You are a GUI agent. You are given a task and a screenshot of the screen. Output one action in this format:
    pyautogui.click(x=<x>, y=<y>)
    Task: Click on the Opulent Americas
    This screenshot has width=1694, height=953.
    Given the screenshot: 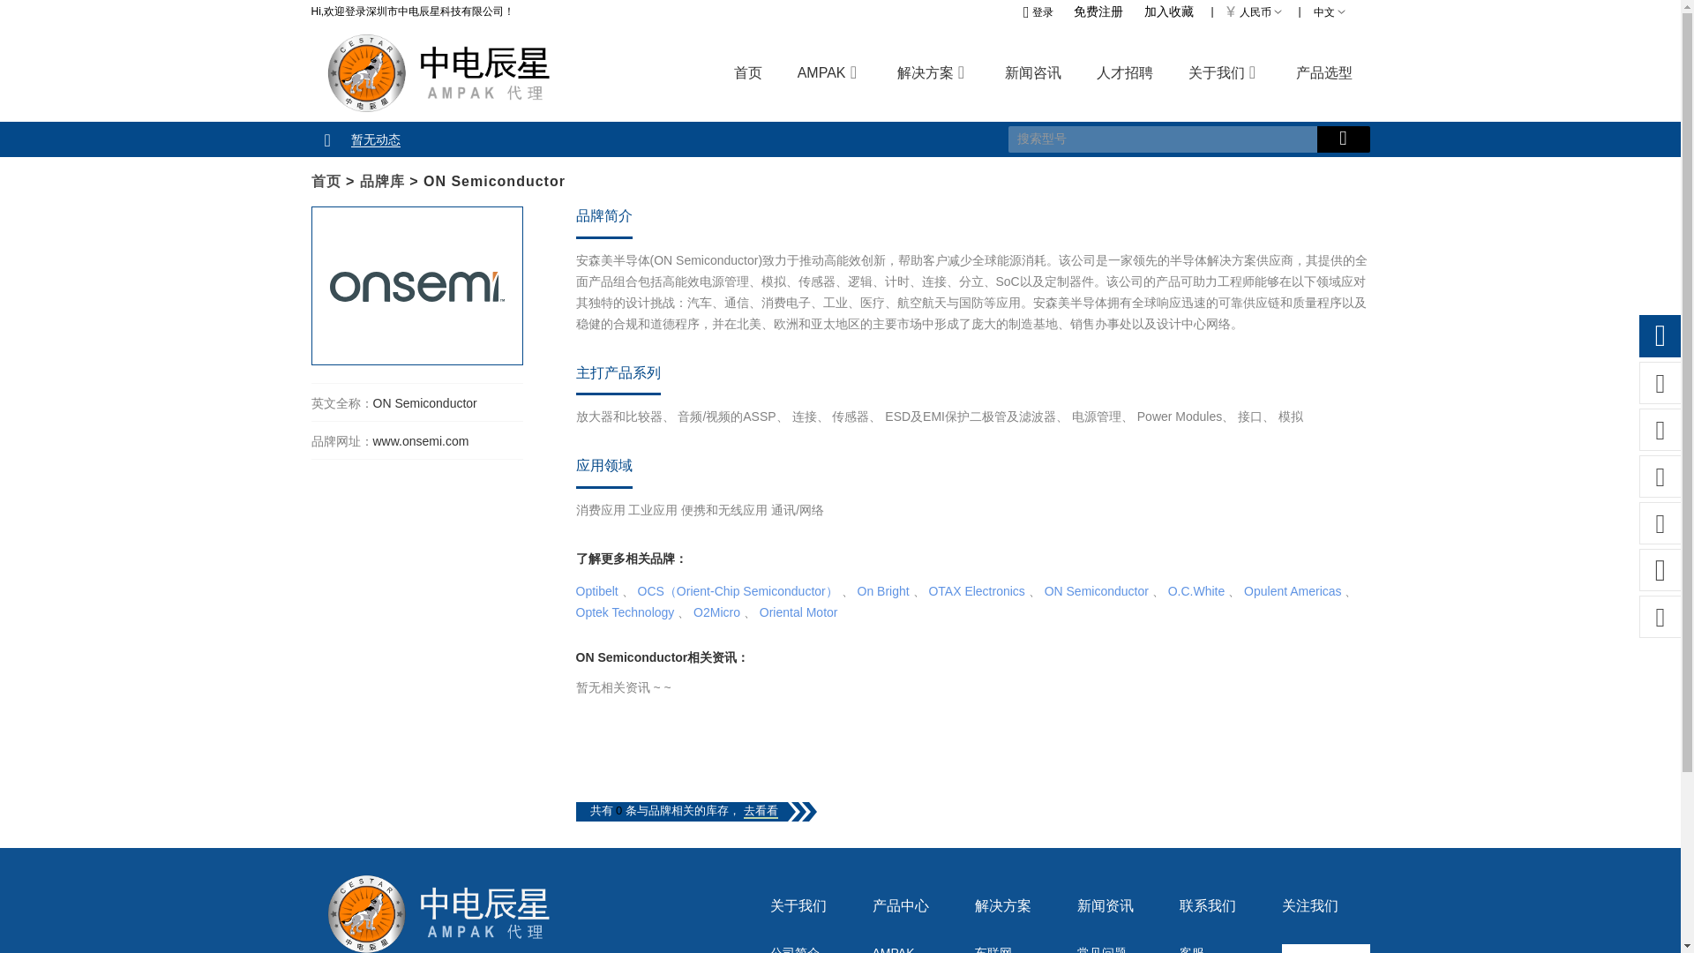 What is the action you would take?
    pyautogui.click(x=1292, y=591)
    